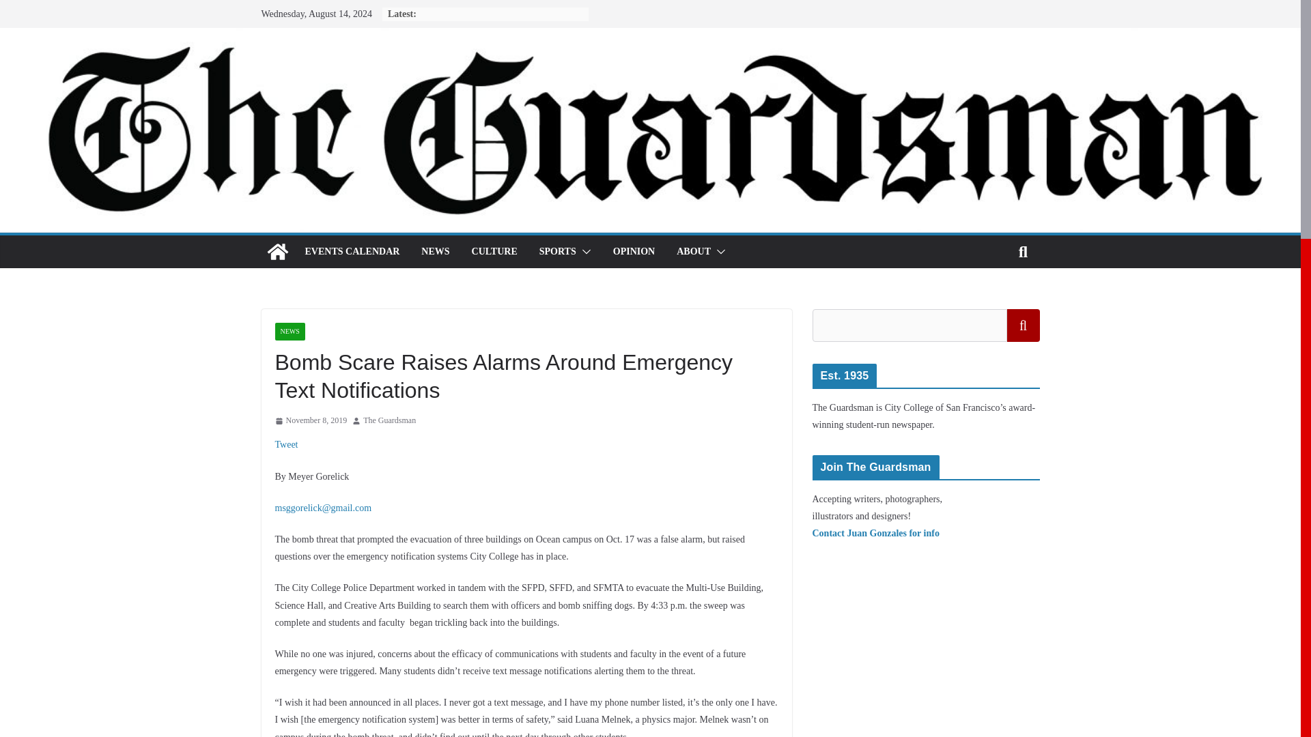 This screenshot has height=737, width=1311. I want to click on CULTURE, so click(494, 252).